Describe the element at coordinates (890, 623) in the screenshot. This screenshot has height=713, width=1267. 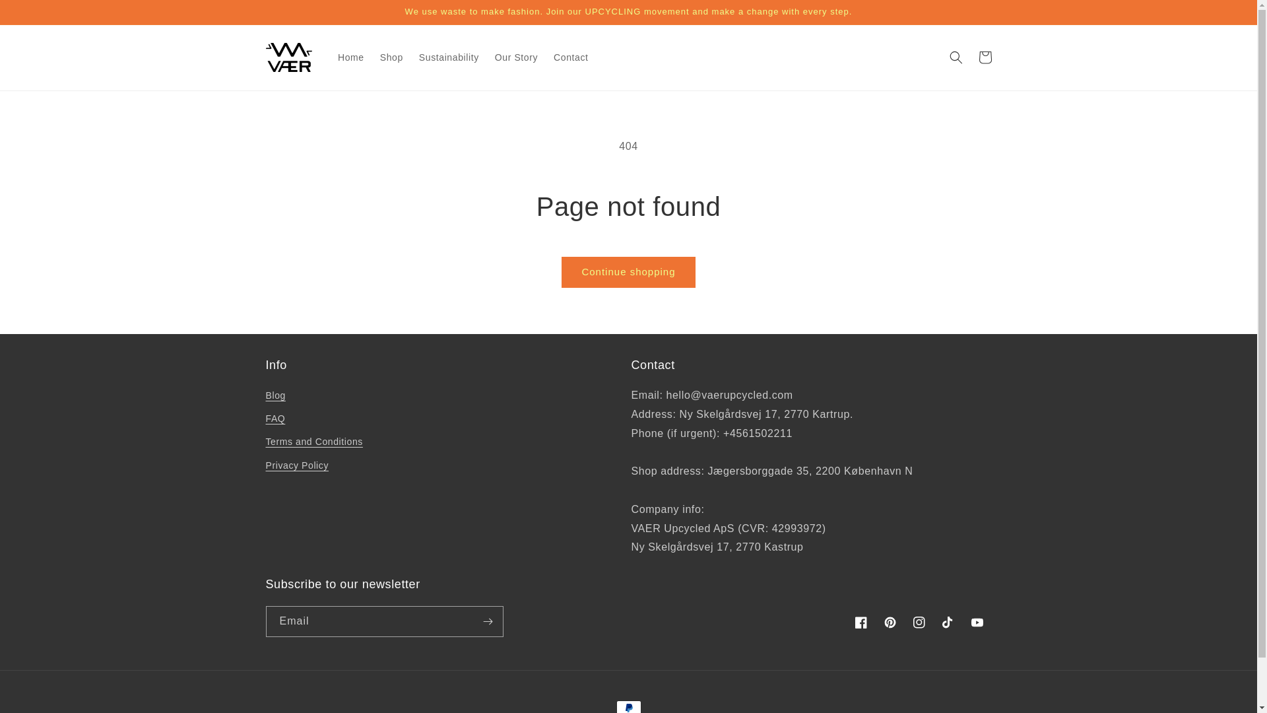
I see `Pinterest` at that location.